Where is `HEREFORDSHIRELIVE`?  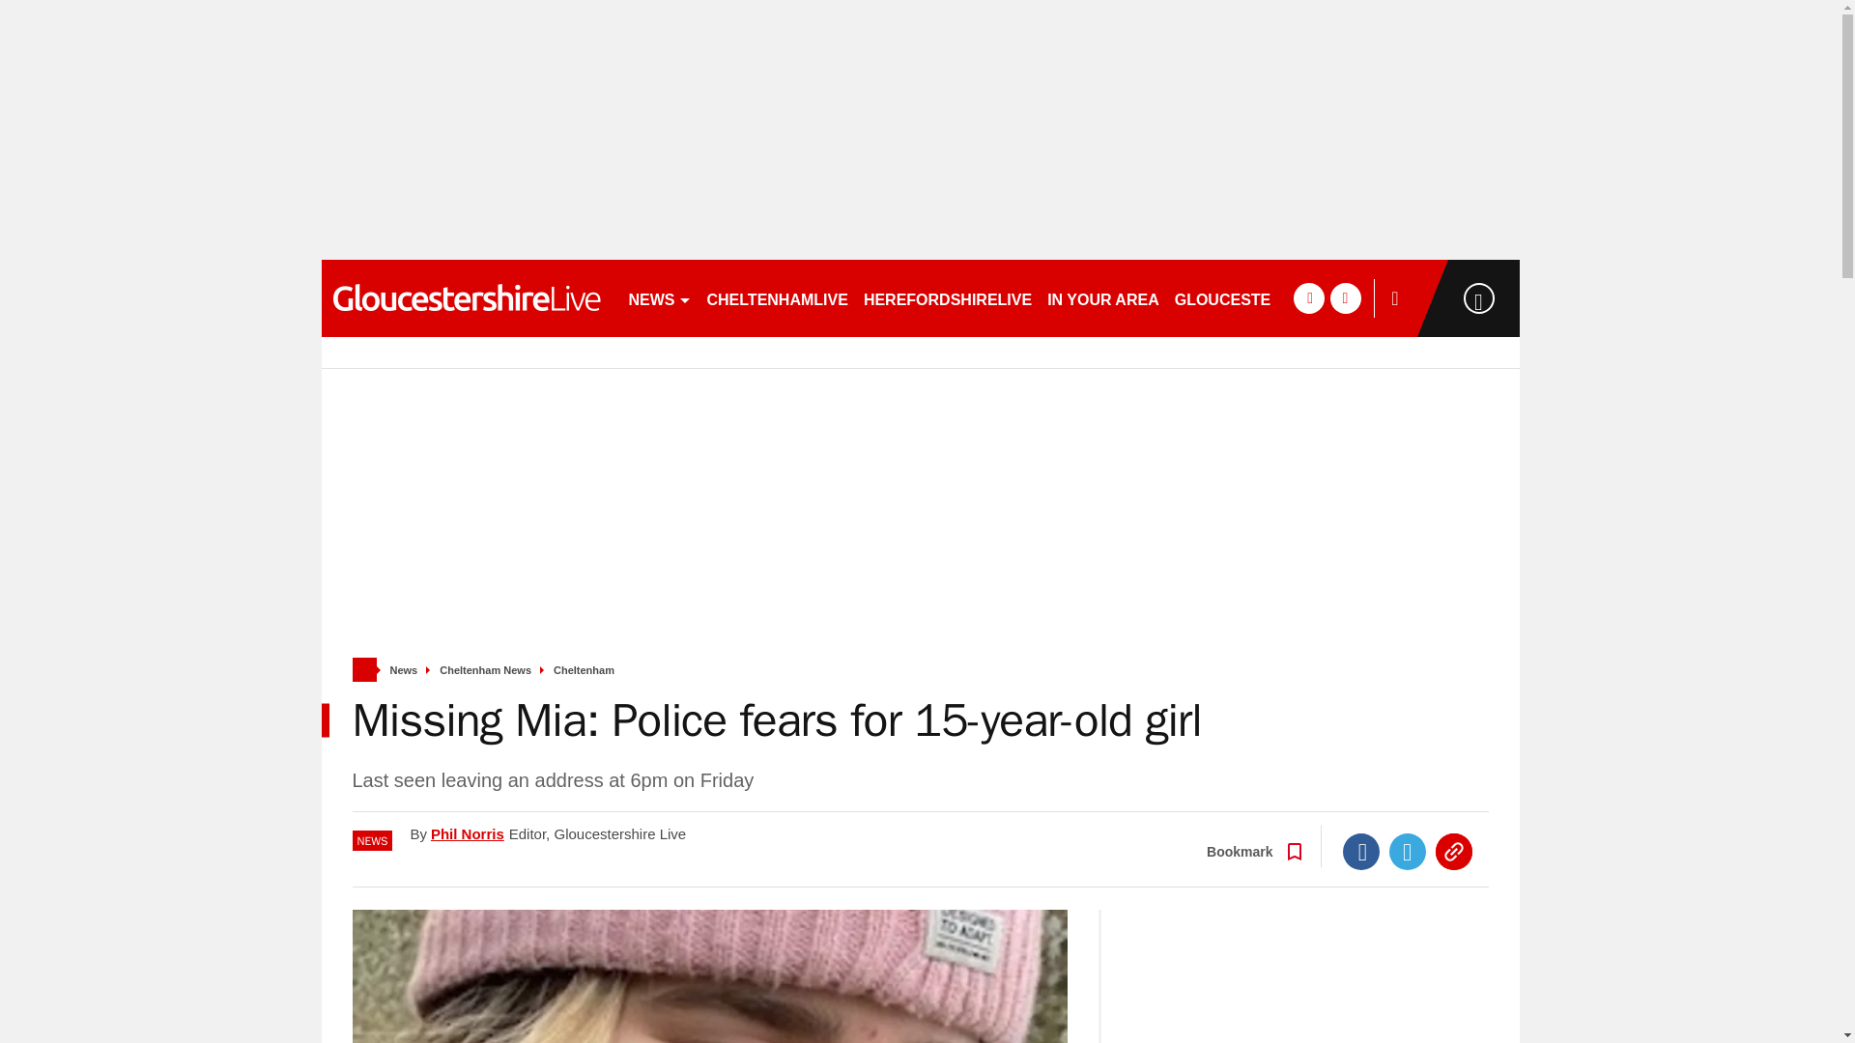
HEREFORDSHIRELIVE is located at coordinates (947, 297).